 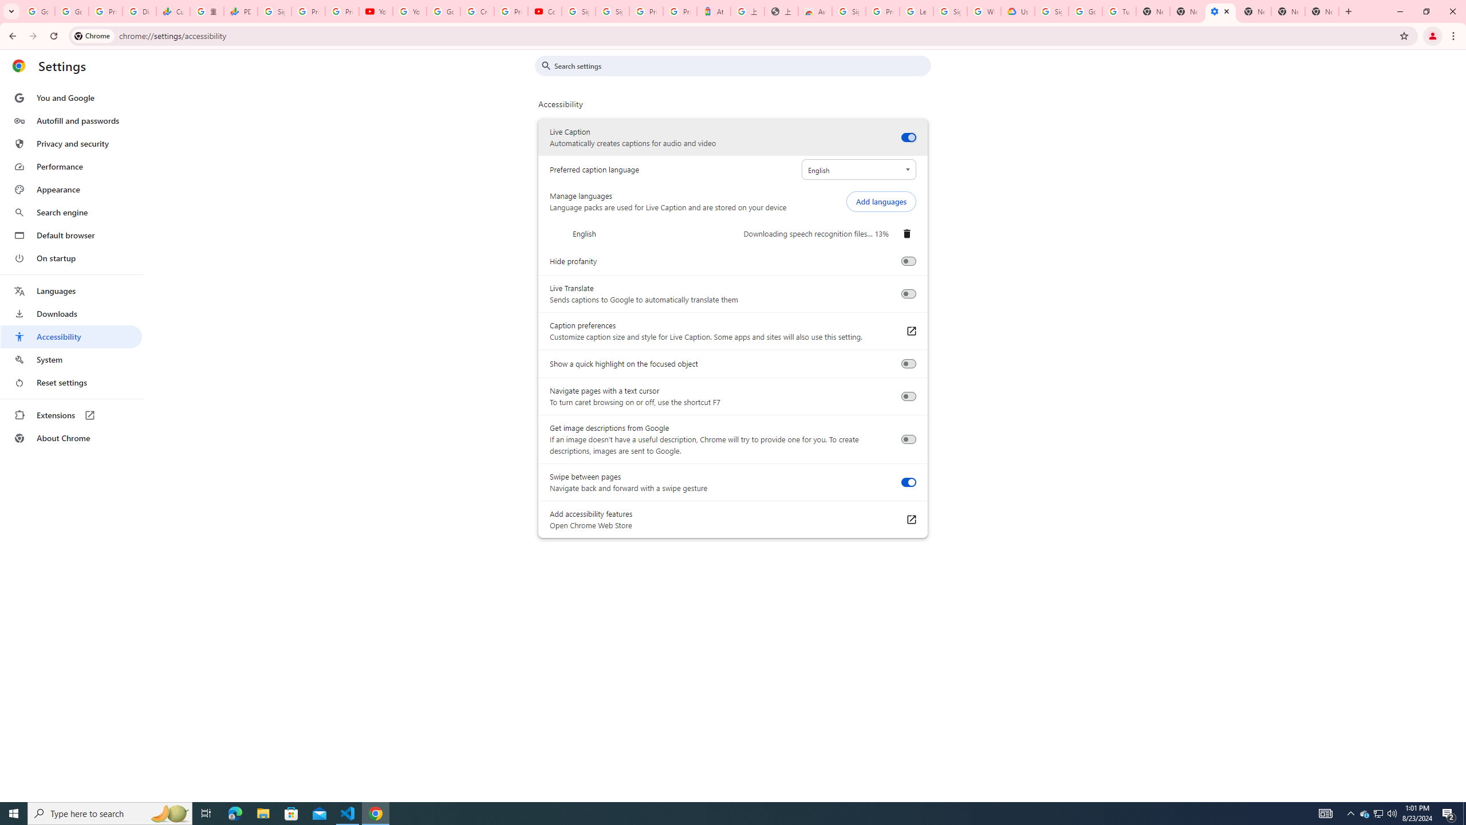 What do you see at coordinates (545, 11) in the screenshot?
I see `Content Creator Programs & Opportunities - YouTube Creators` at bounding box center [545, 11].